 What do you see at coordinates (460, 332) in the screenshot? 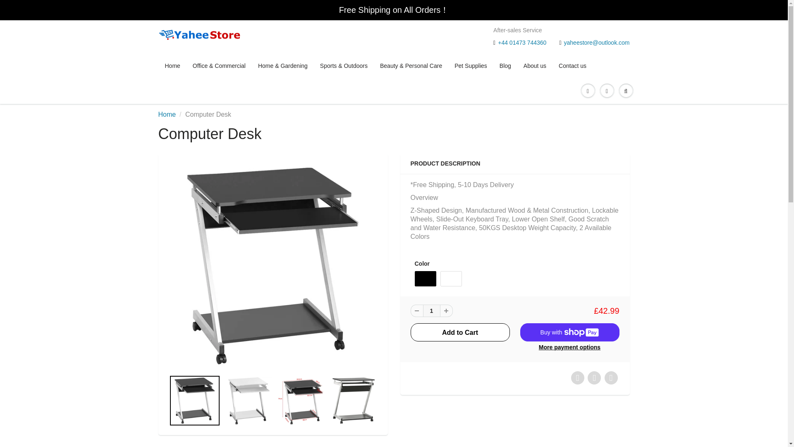
I see `Add to Cart` at bounding box center [460, 332].